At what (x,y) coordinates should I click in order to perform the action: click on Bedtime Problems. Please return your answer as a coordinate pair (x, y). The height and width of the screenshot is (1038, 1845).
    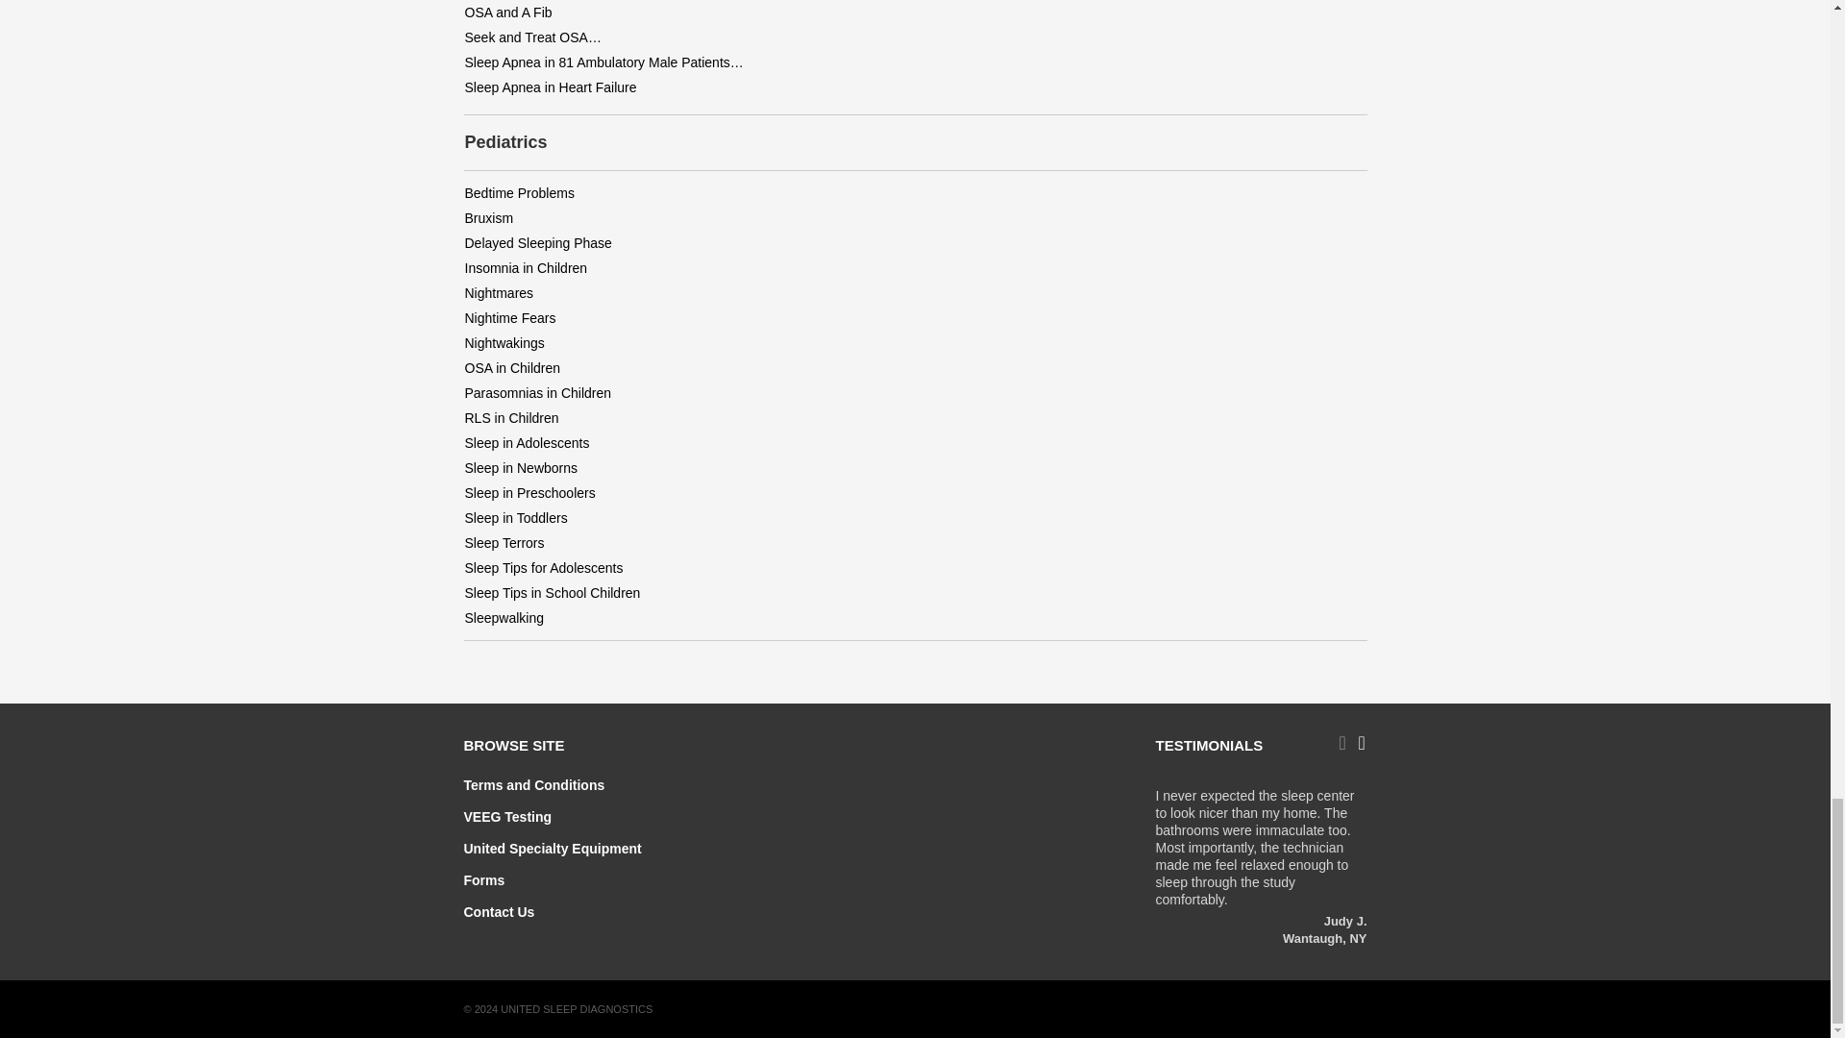
    Looking at the image, I should click on (519, 193).